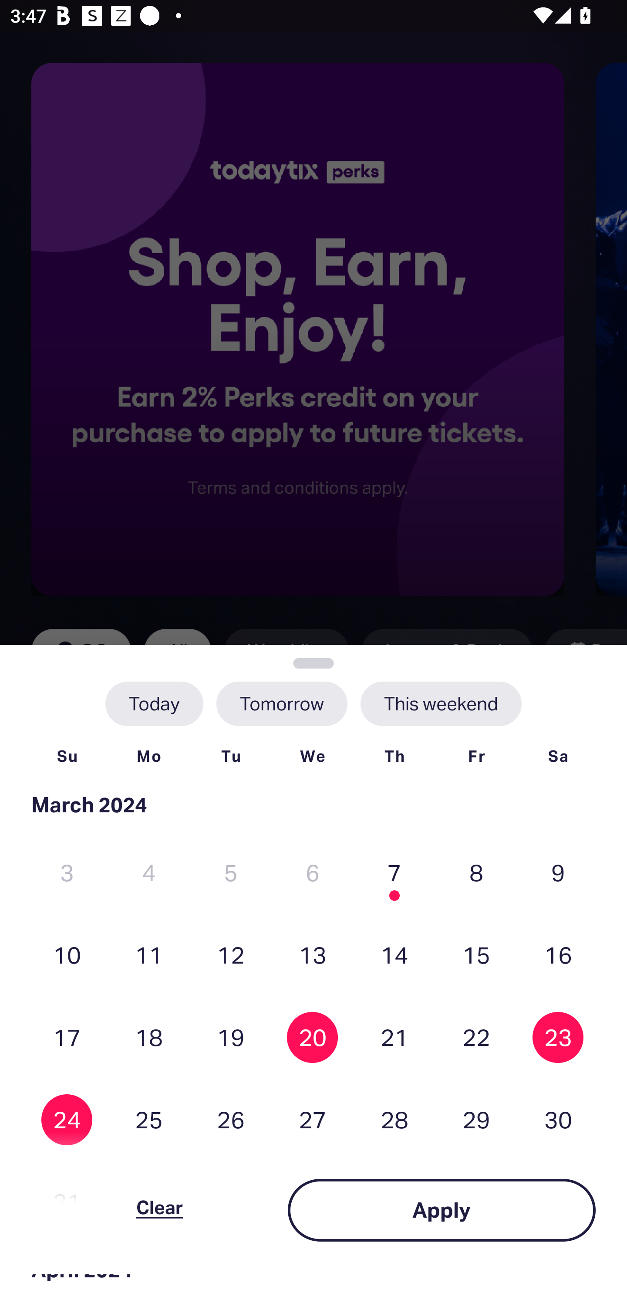 The width and height of the screenshot is (627, 1290). I want to click on Apply, so click(442, 1210).